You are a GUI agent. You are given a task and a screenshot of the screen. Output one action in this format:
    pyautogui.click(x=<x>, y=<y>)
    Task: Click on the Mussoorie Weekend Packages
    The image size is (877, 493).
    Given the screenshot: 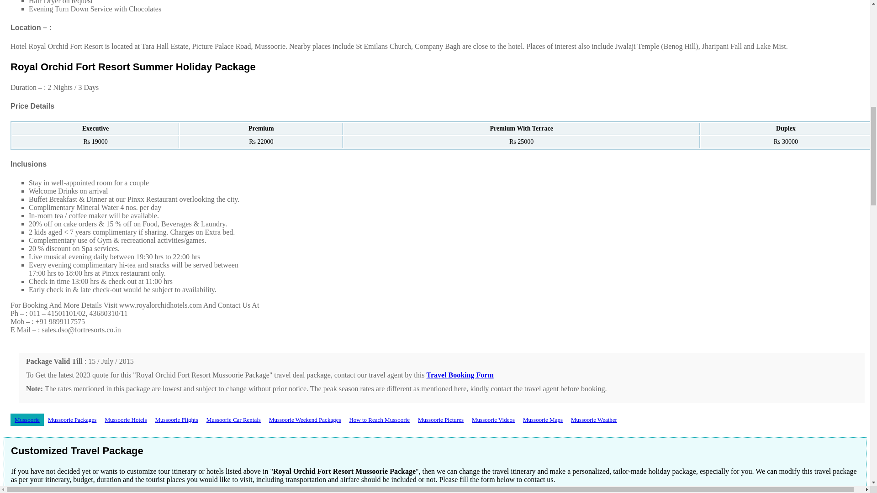 What is the action you would take?
    pyautogui.click(x=305, y=420)
    